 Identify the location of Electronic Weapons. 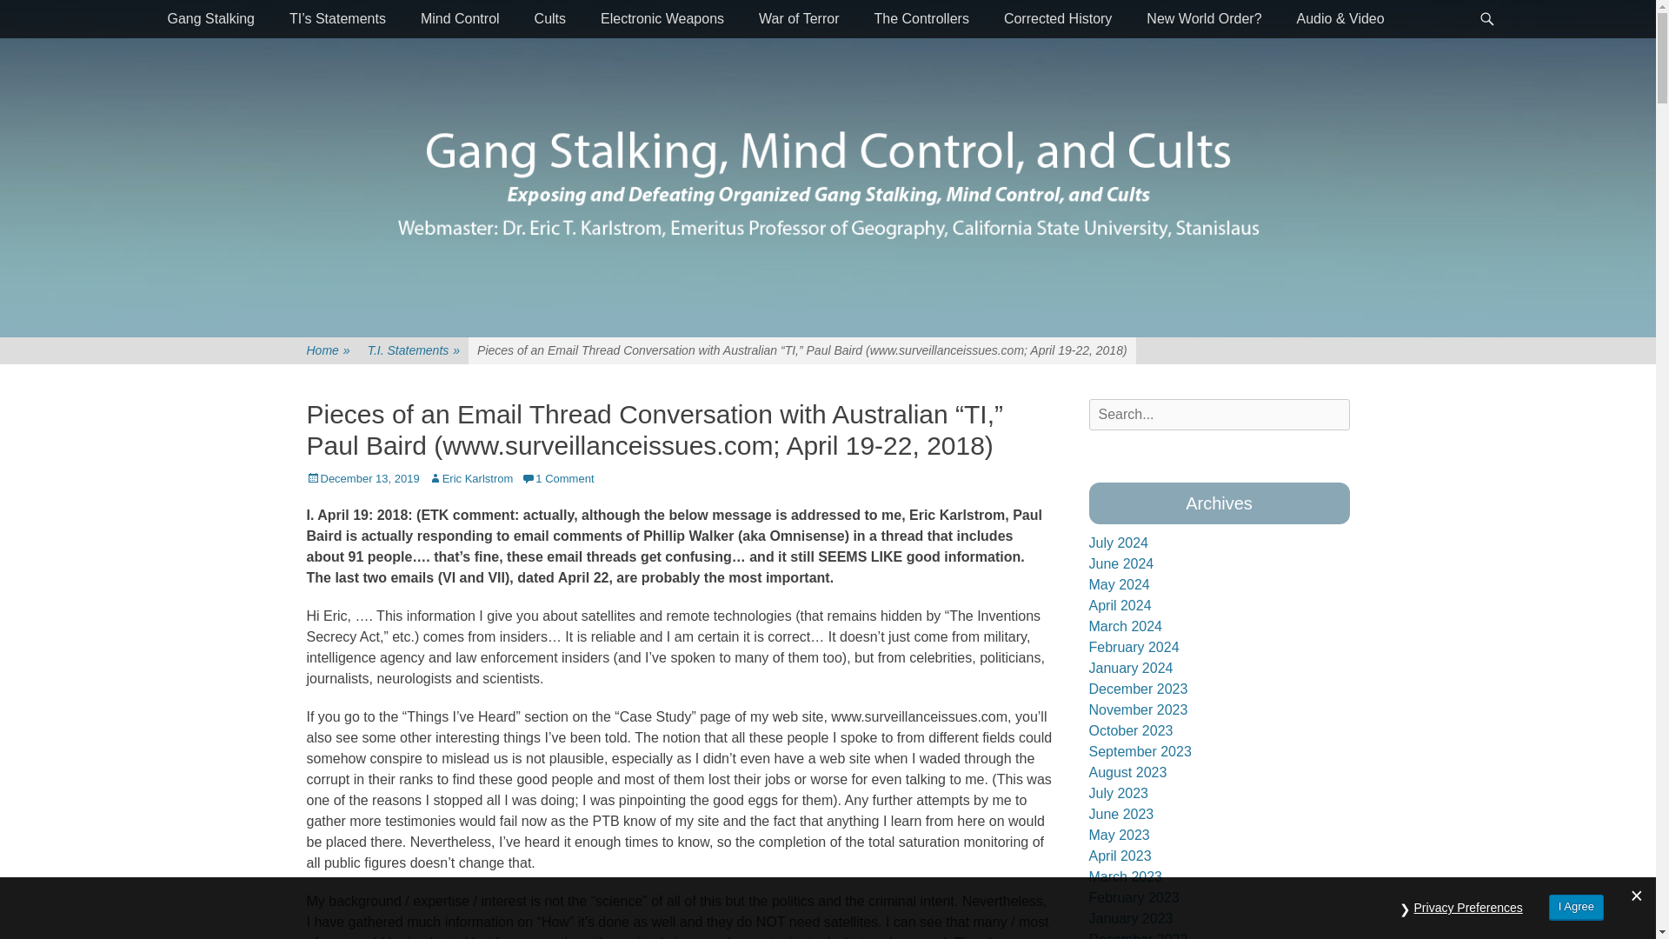
(662, 19).